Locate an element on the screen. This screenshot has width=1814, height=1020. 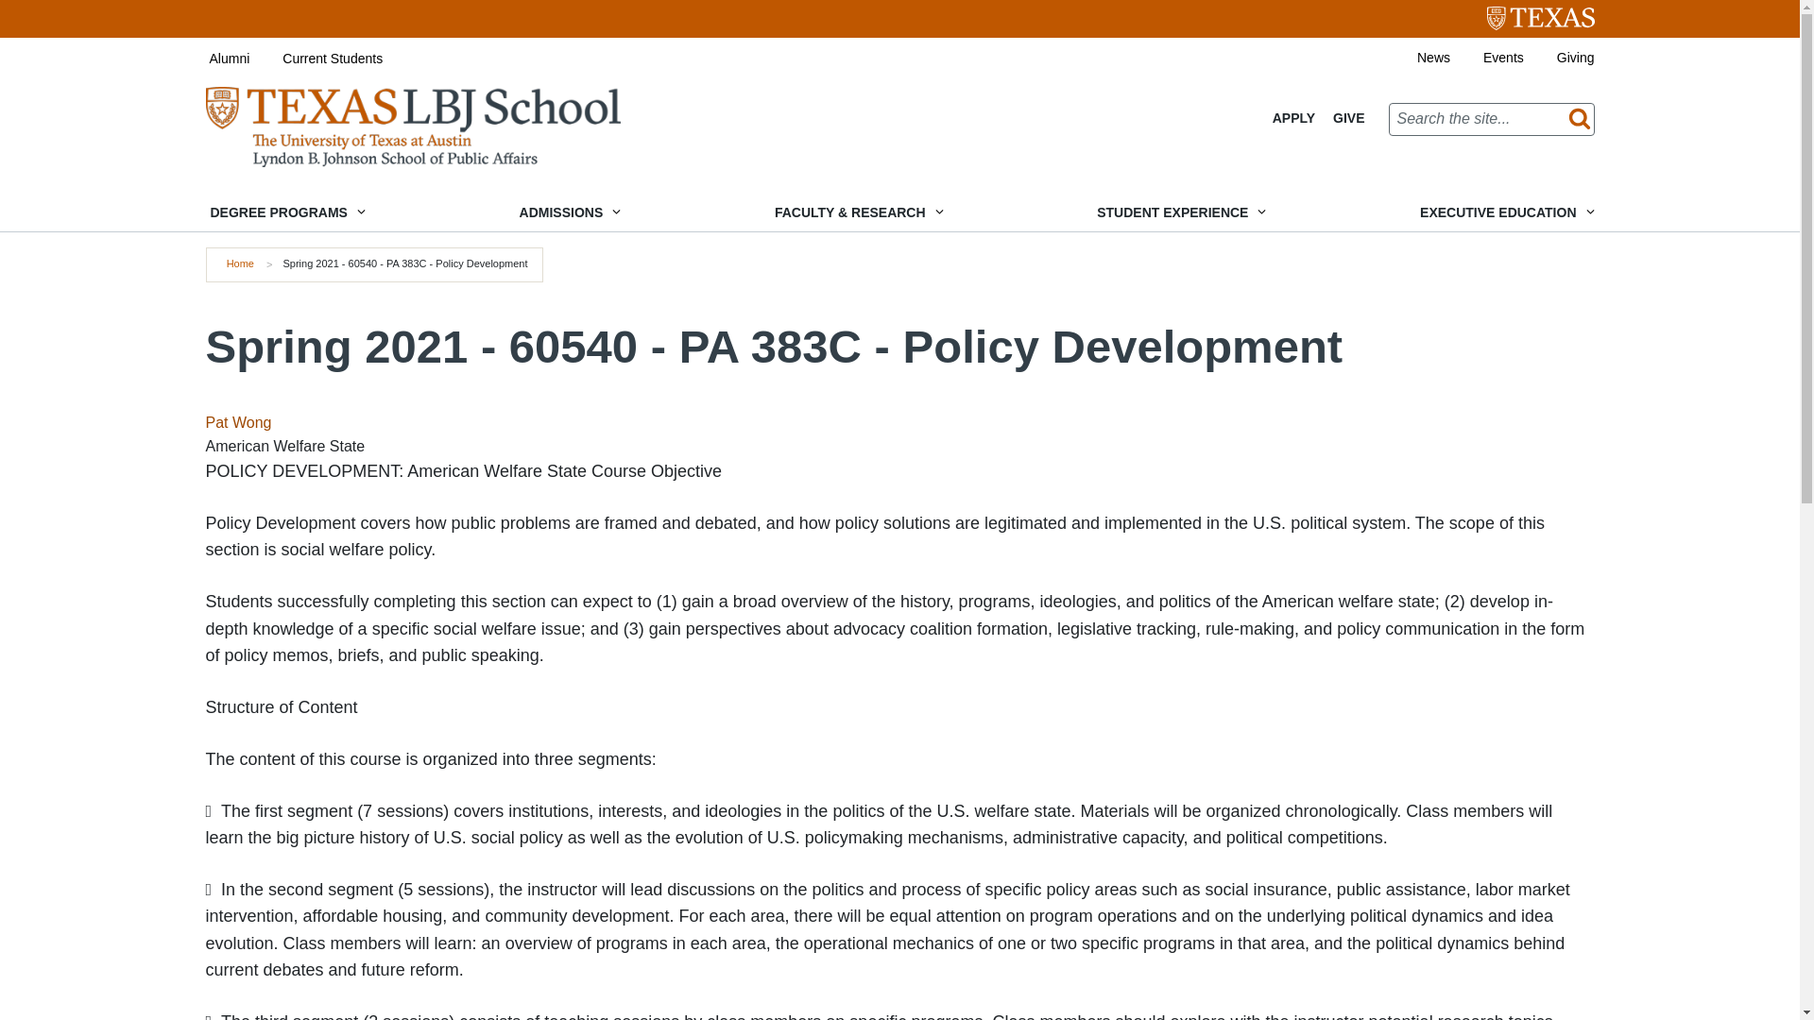
EXECUTIVE EDUCATION is located at coordinates (1504, 213).